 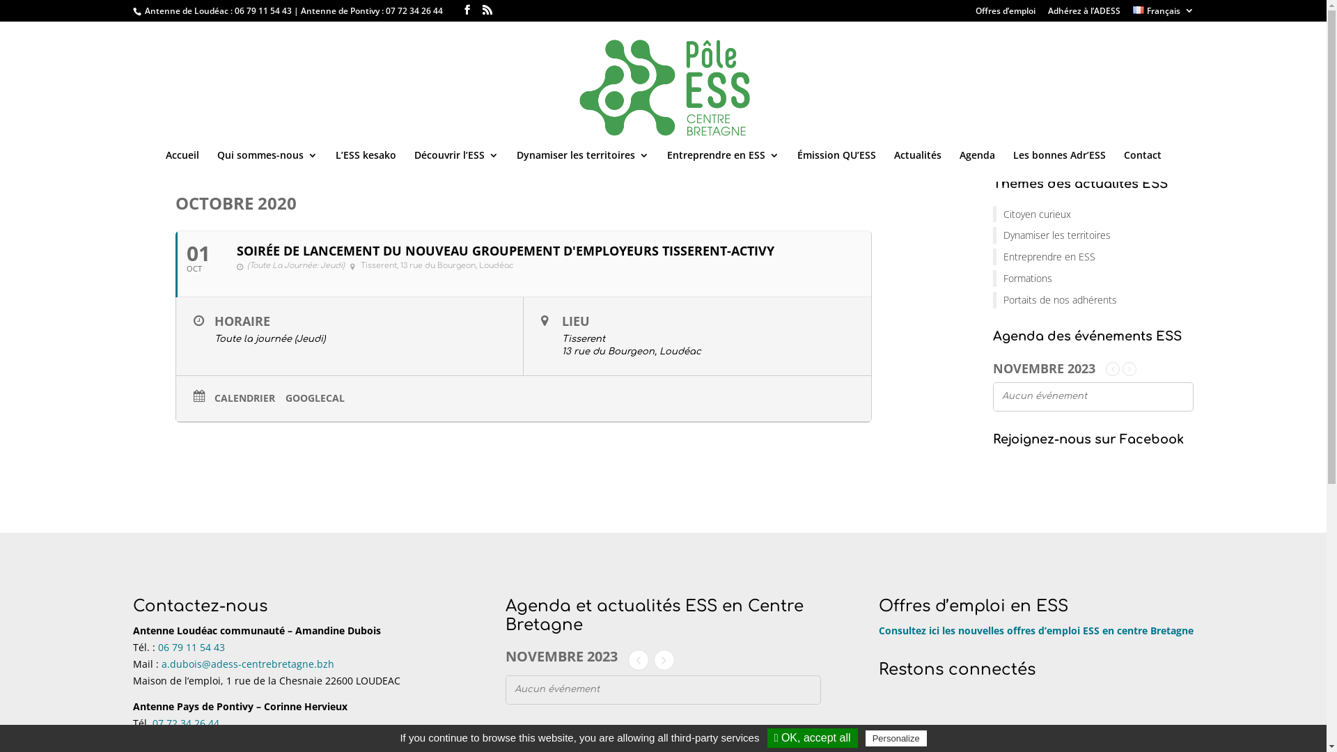 I want to click on Accueil, so click(x=182, y=166).